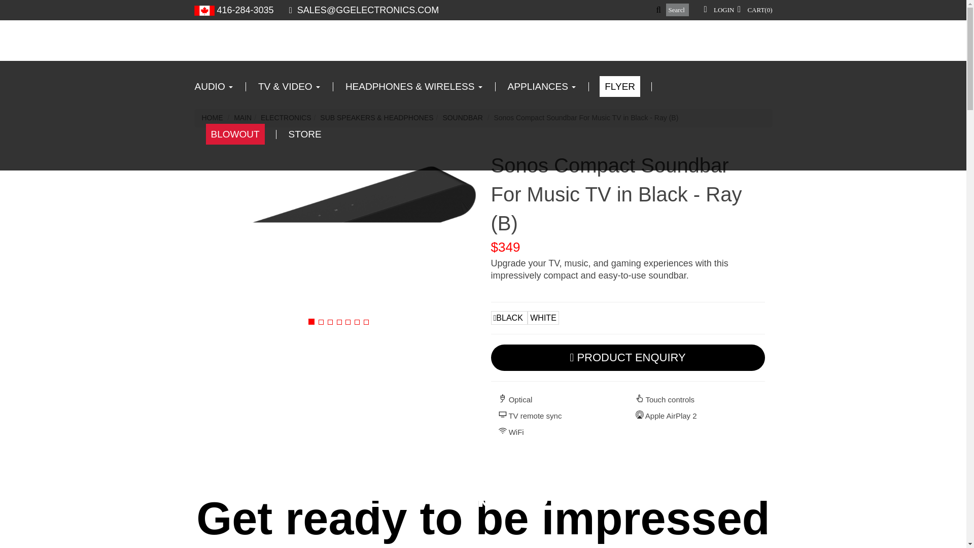  What do you see at coordinates (502, 414) in the screenshot?
I see `TV remote sync` at bounding box center [502, 414].